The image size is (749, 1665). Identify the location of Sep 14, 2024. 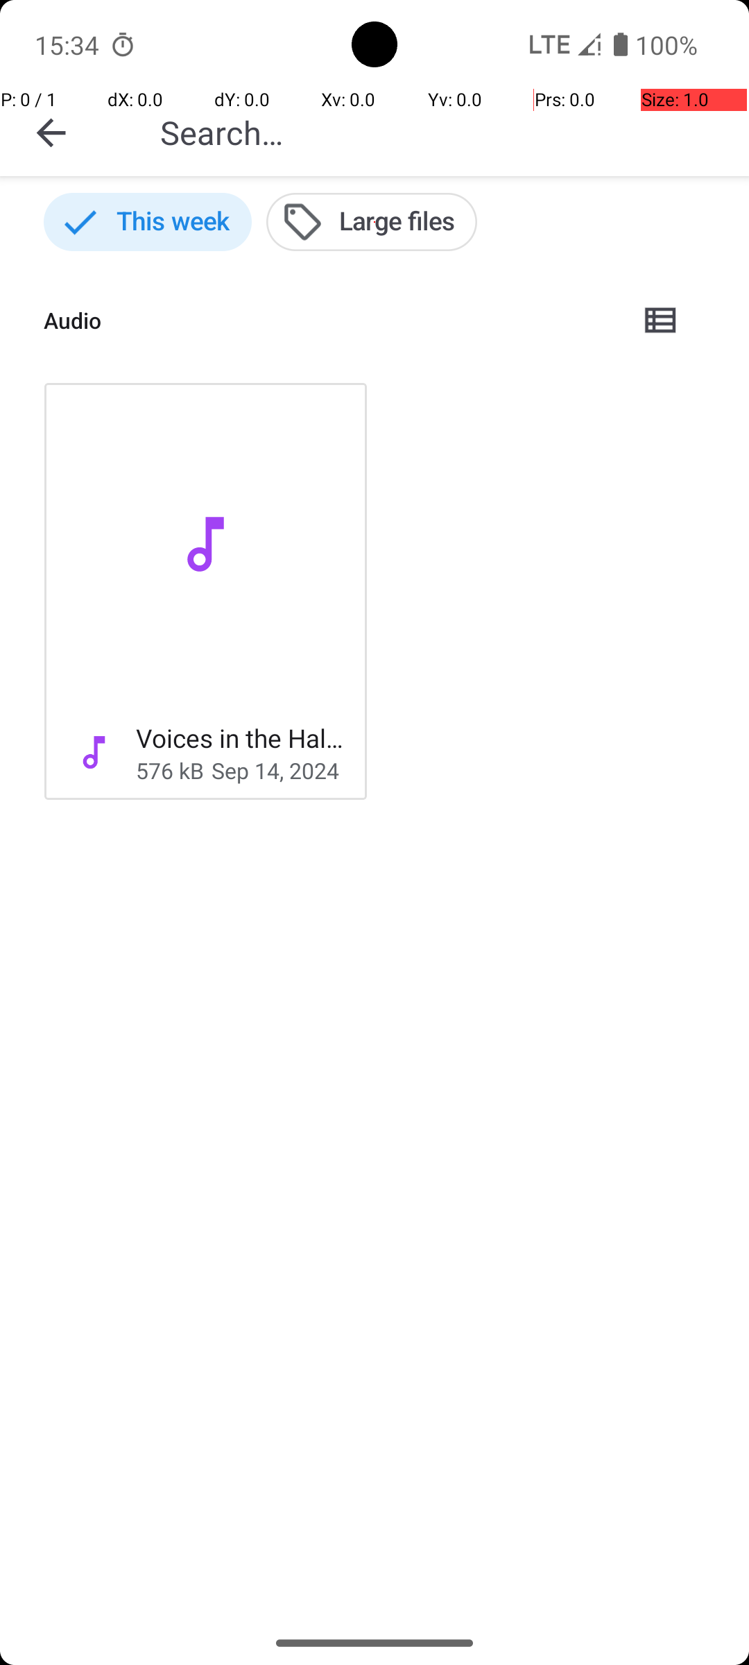
(275, 770).